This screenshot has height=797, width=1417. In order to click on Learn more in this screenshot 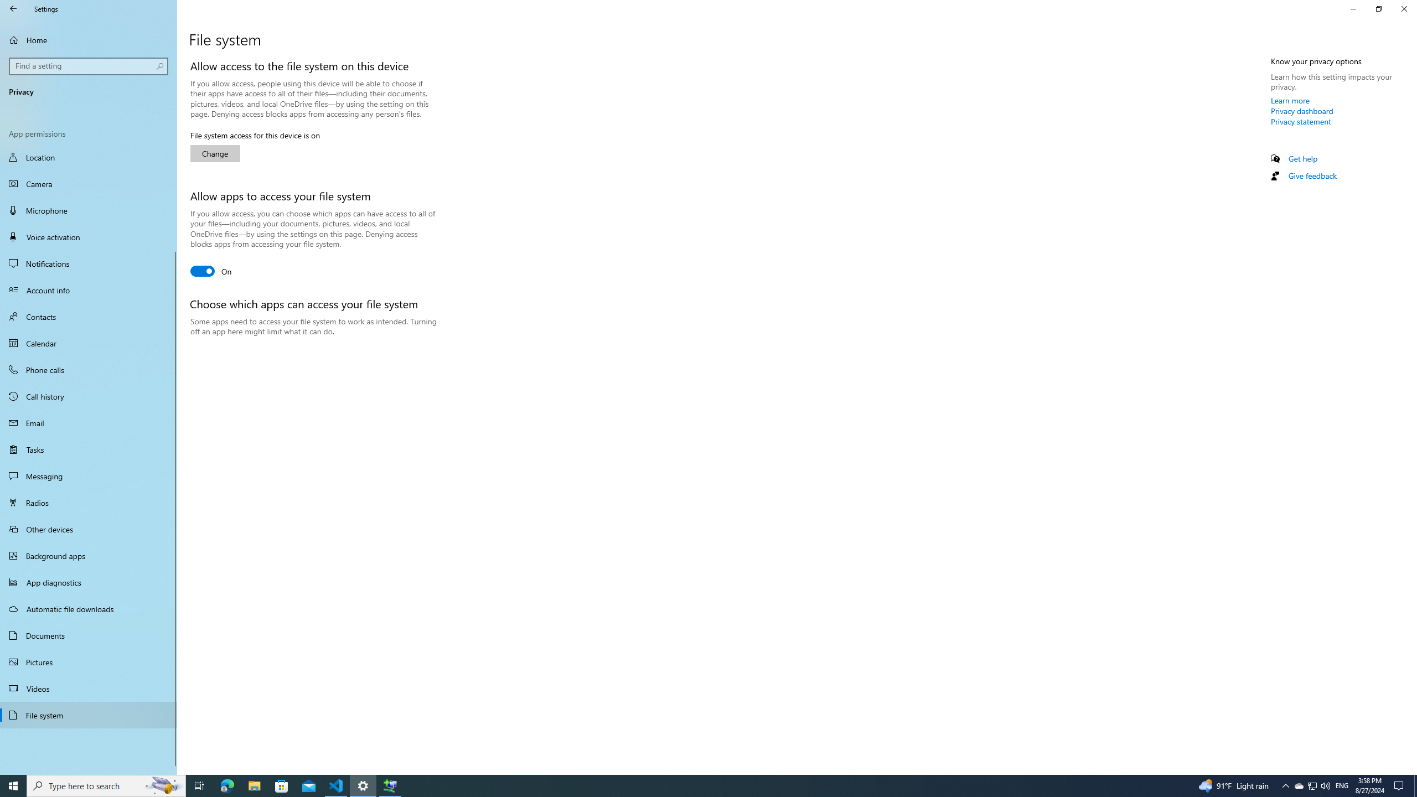, I will do `click(1291, 100)`.